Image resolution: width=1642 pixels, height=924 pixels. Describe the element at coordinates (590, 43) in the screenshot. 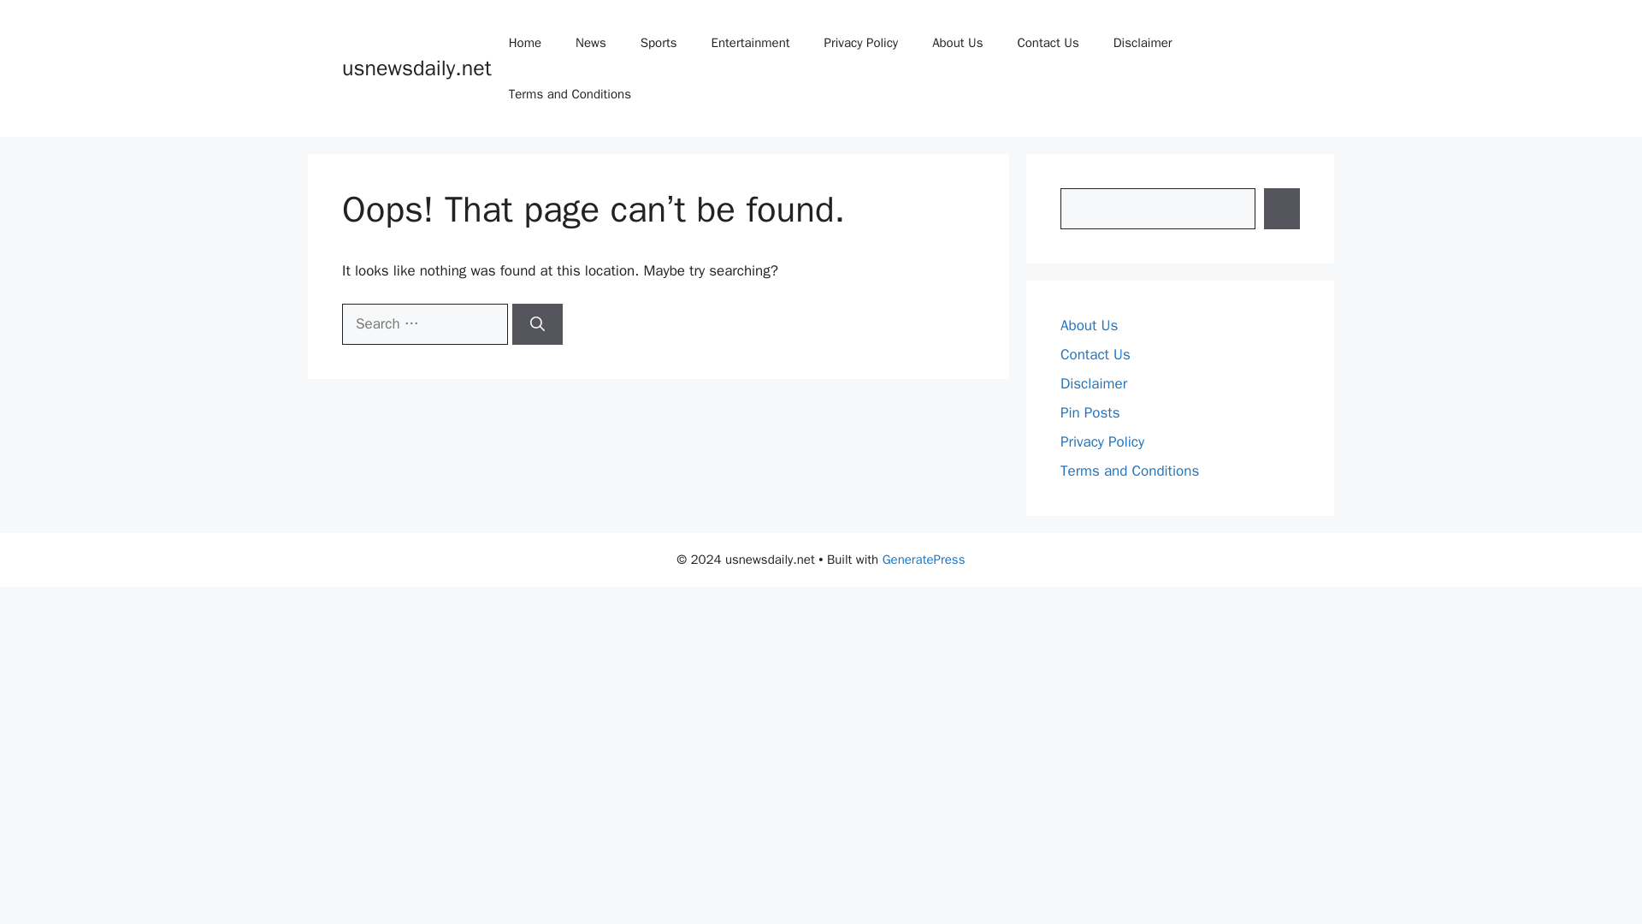

I see `News` at that location.